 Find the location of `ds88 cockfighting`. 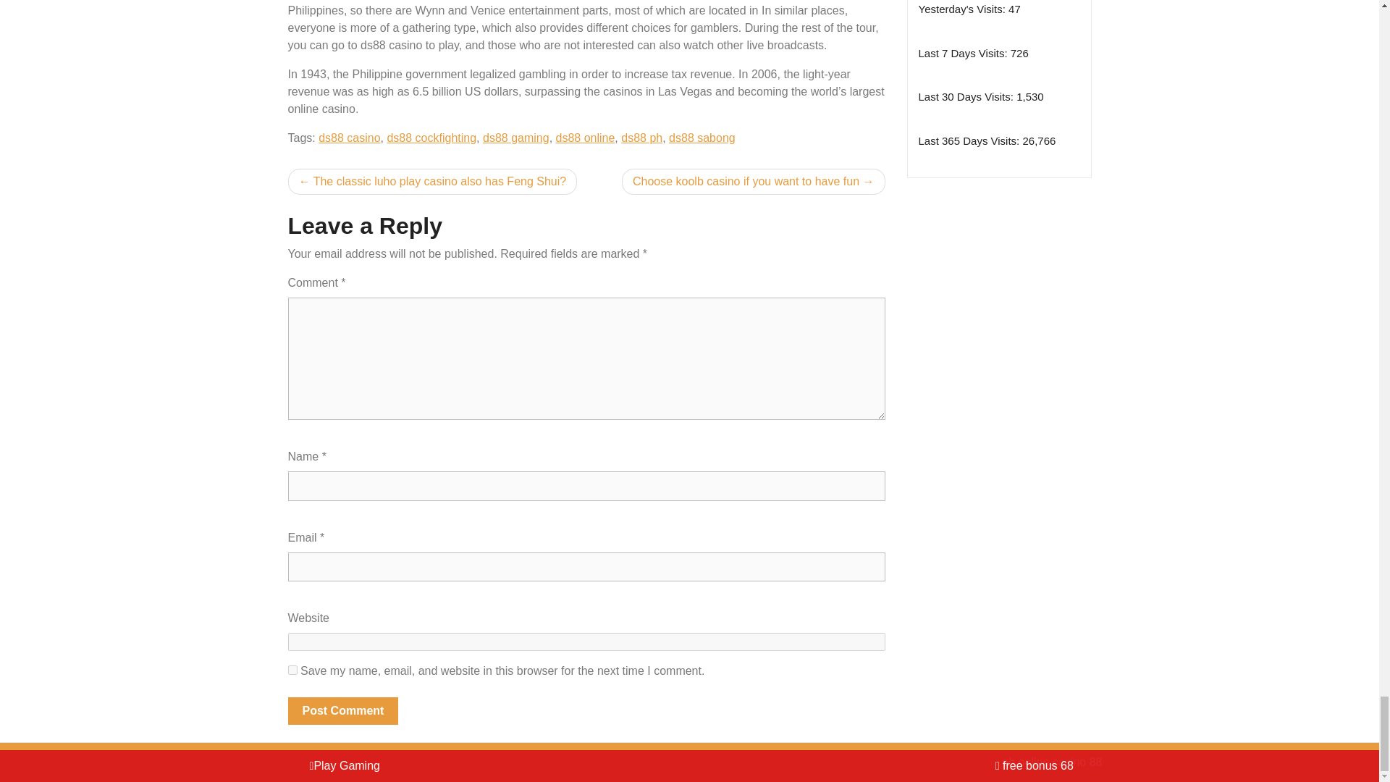

ds88 cockfighting is located at coordinates (431, 138).